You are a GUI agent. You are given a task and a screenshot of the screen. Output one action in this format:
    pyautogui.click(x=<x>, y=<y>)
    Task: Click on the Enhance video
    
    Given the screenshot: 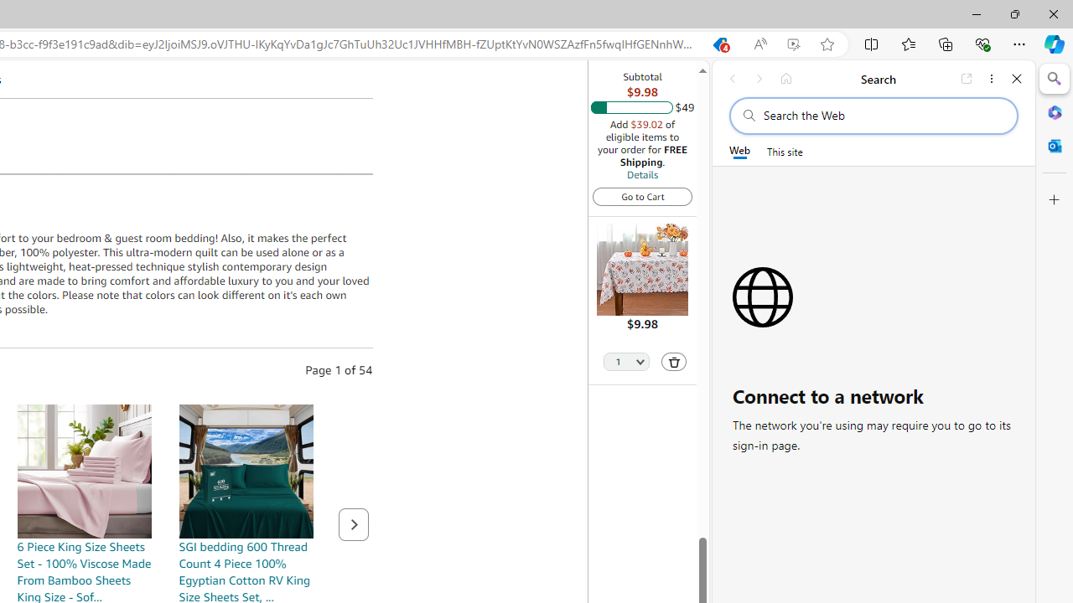 What is the action you would take?
    pyautogui.click(x=793, y=44)
    